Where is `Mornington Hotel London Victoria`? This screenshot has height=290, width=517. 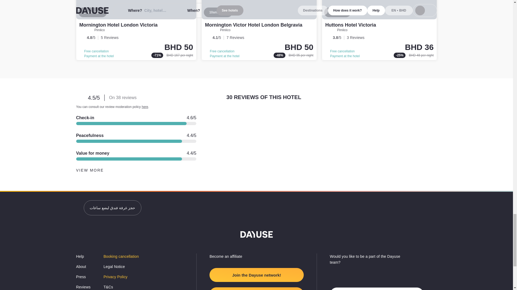
Mornington Hotel London Victoria is located at coordinates (136, 30).